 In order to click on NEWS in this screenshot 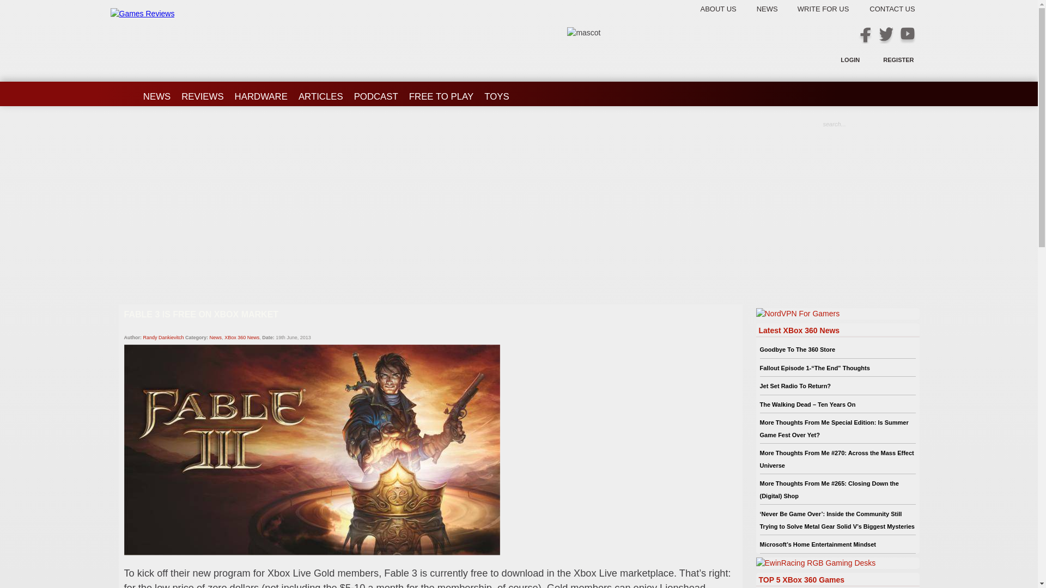, I will do `click(157, 93)`.